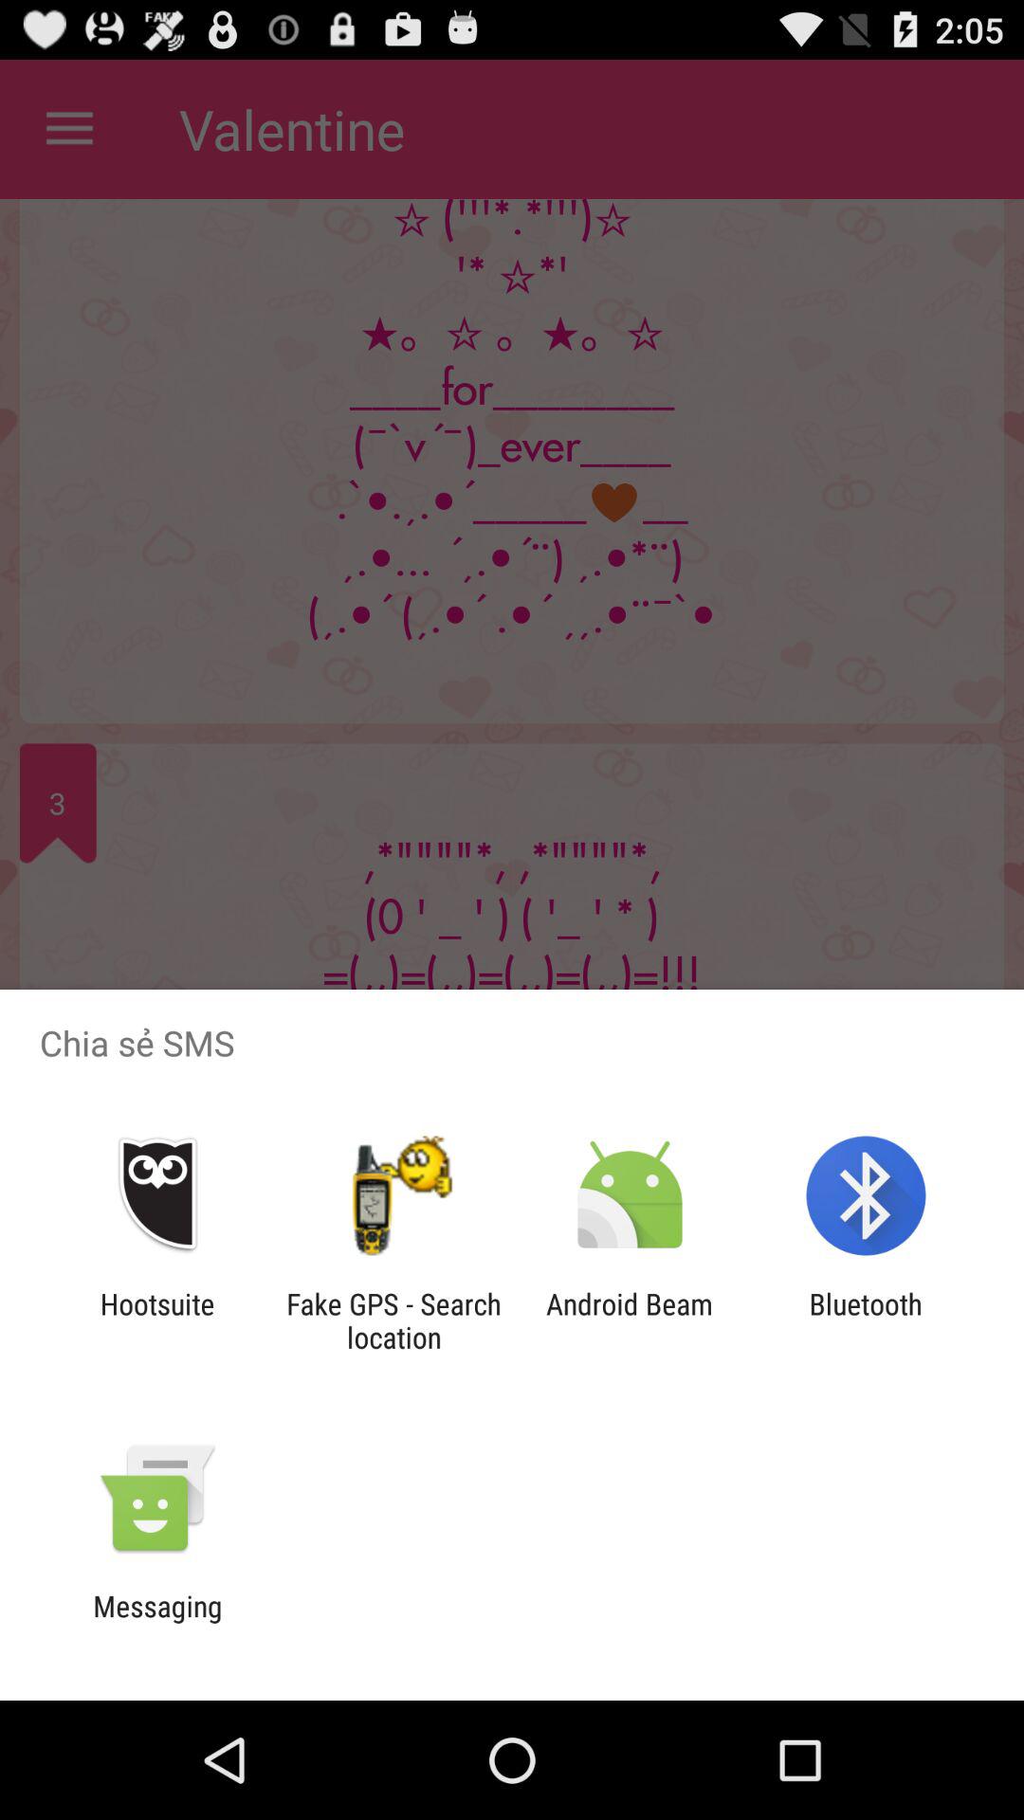 The width and height of the screenshot is (1024, 1820). What do you see at coordinates (630, 1320) in the screenshot?
I see `tap app next to fake gps search icon` at bounding box center [630, 1320].